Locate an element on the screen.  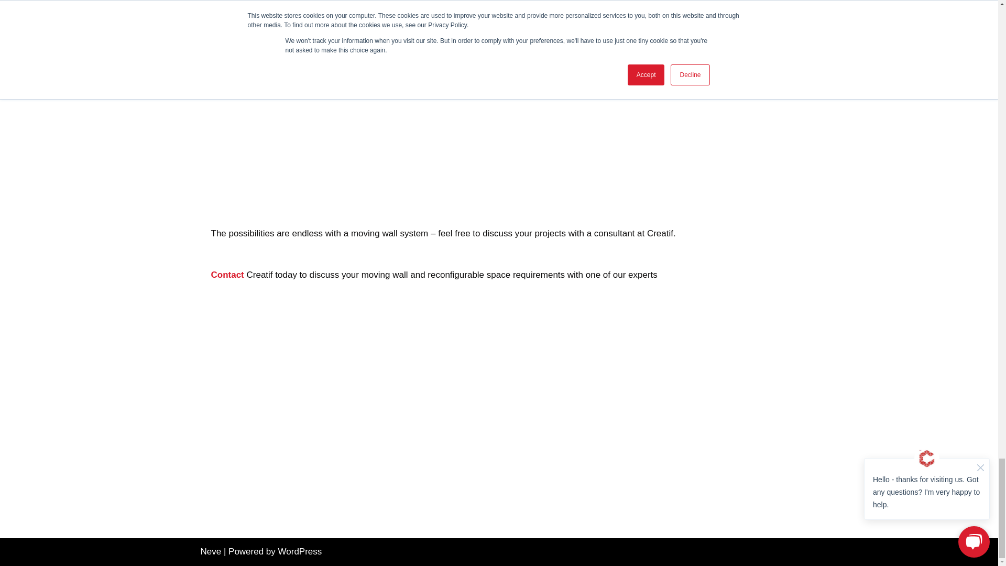
Neve is located at coordinates (211, 551).